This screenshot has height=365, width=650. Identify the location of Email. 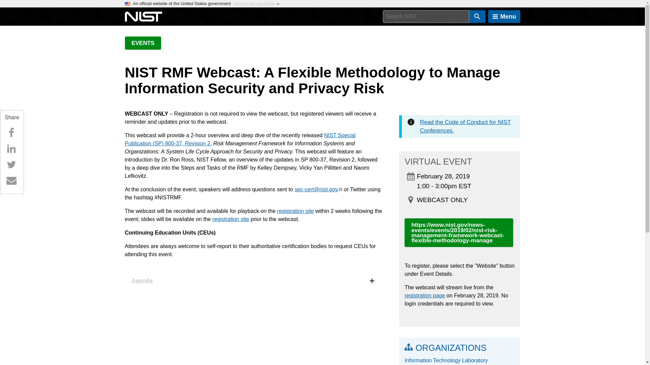
(11, 180).